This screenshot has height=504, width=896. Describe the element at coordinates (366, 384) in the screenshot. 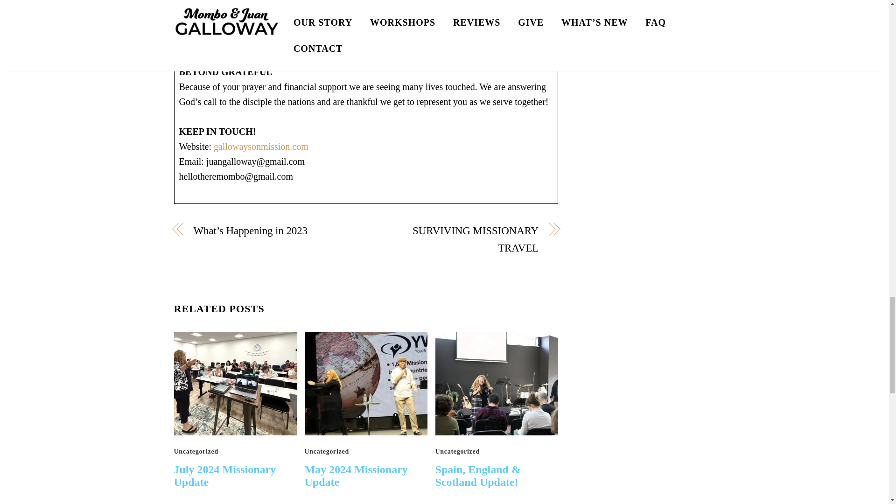

I see `2 Speaking` at that location.